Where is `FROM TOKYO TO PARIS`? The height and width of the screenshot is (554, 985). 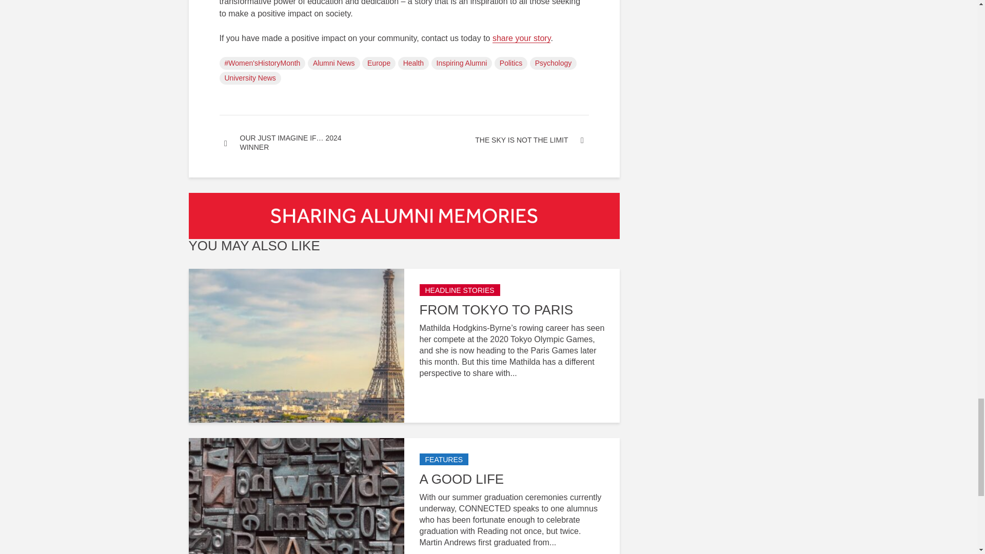 FROM TOKYO TO PARIS is located at coordinates (512, 310).